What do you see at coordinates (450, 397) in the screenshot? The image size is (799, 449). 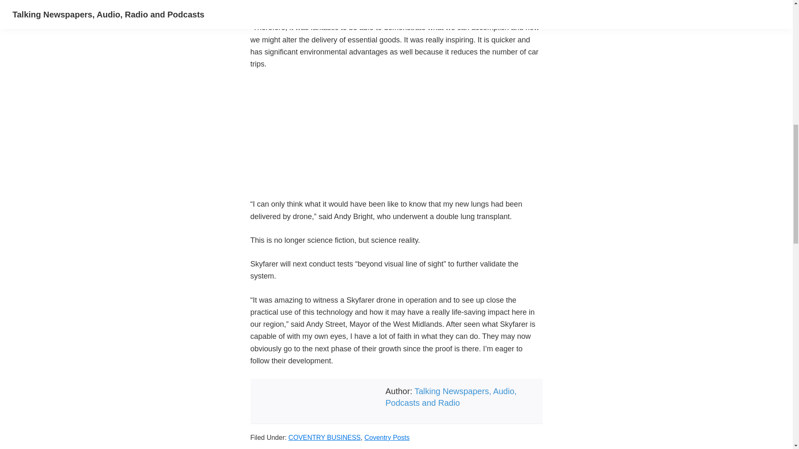 I see `Talking Newspapers, Audio, Podcasts and Radio` at bounding box center [450, 397].